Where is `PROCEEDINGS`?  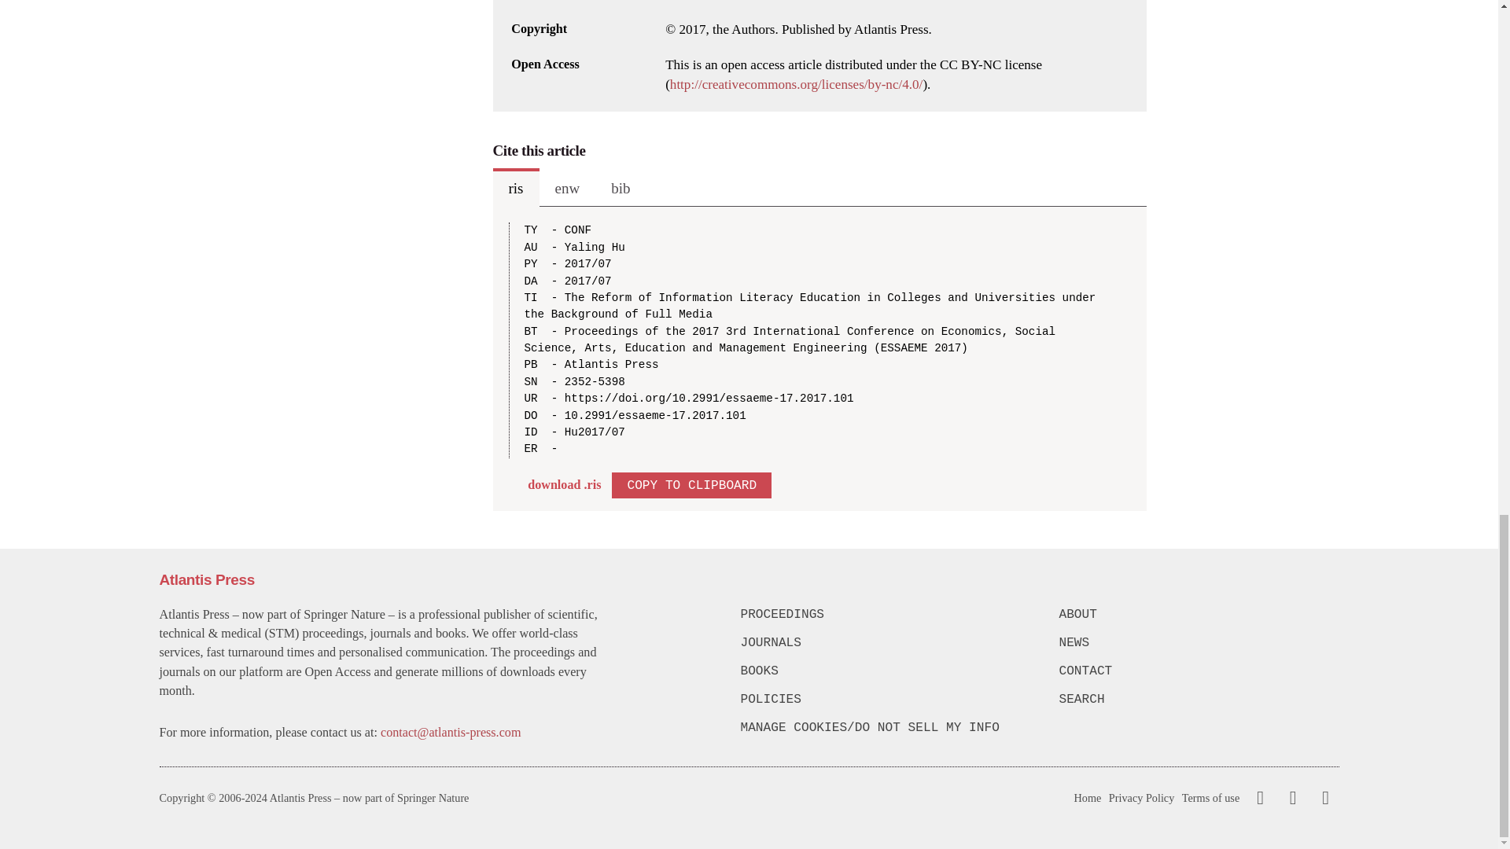 PROCEEDINGS is located at coordinates (881, 615).